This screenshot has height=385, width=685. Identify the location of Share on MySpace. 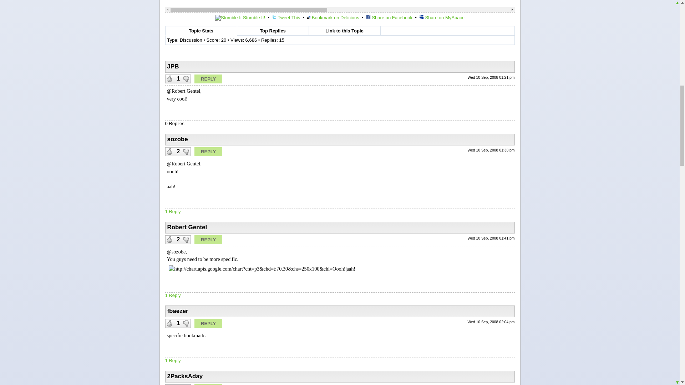
(442, 18).